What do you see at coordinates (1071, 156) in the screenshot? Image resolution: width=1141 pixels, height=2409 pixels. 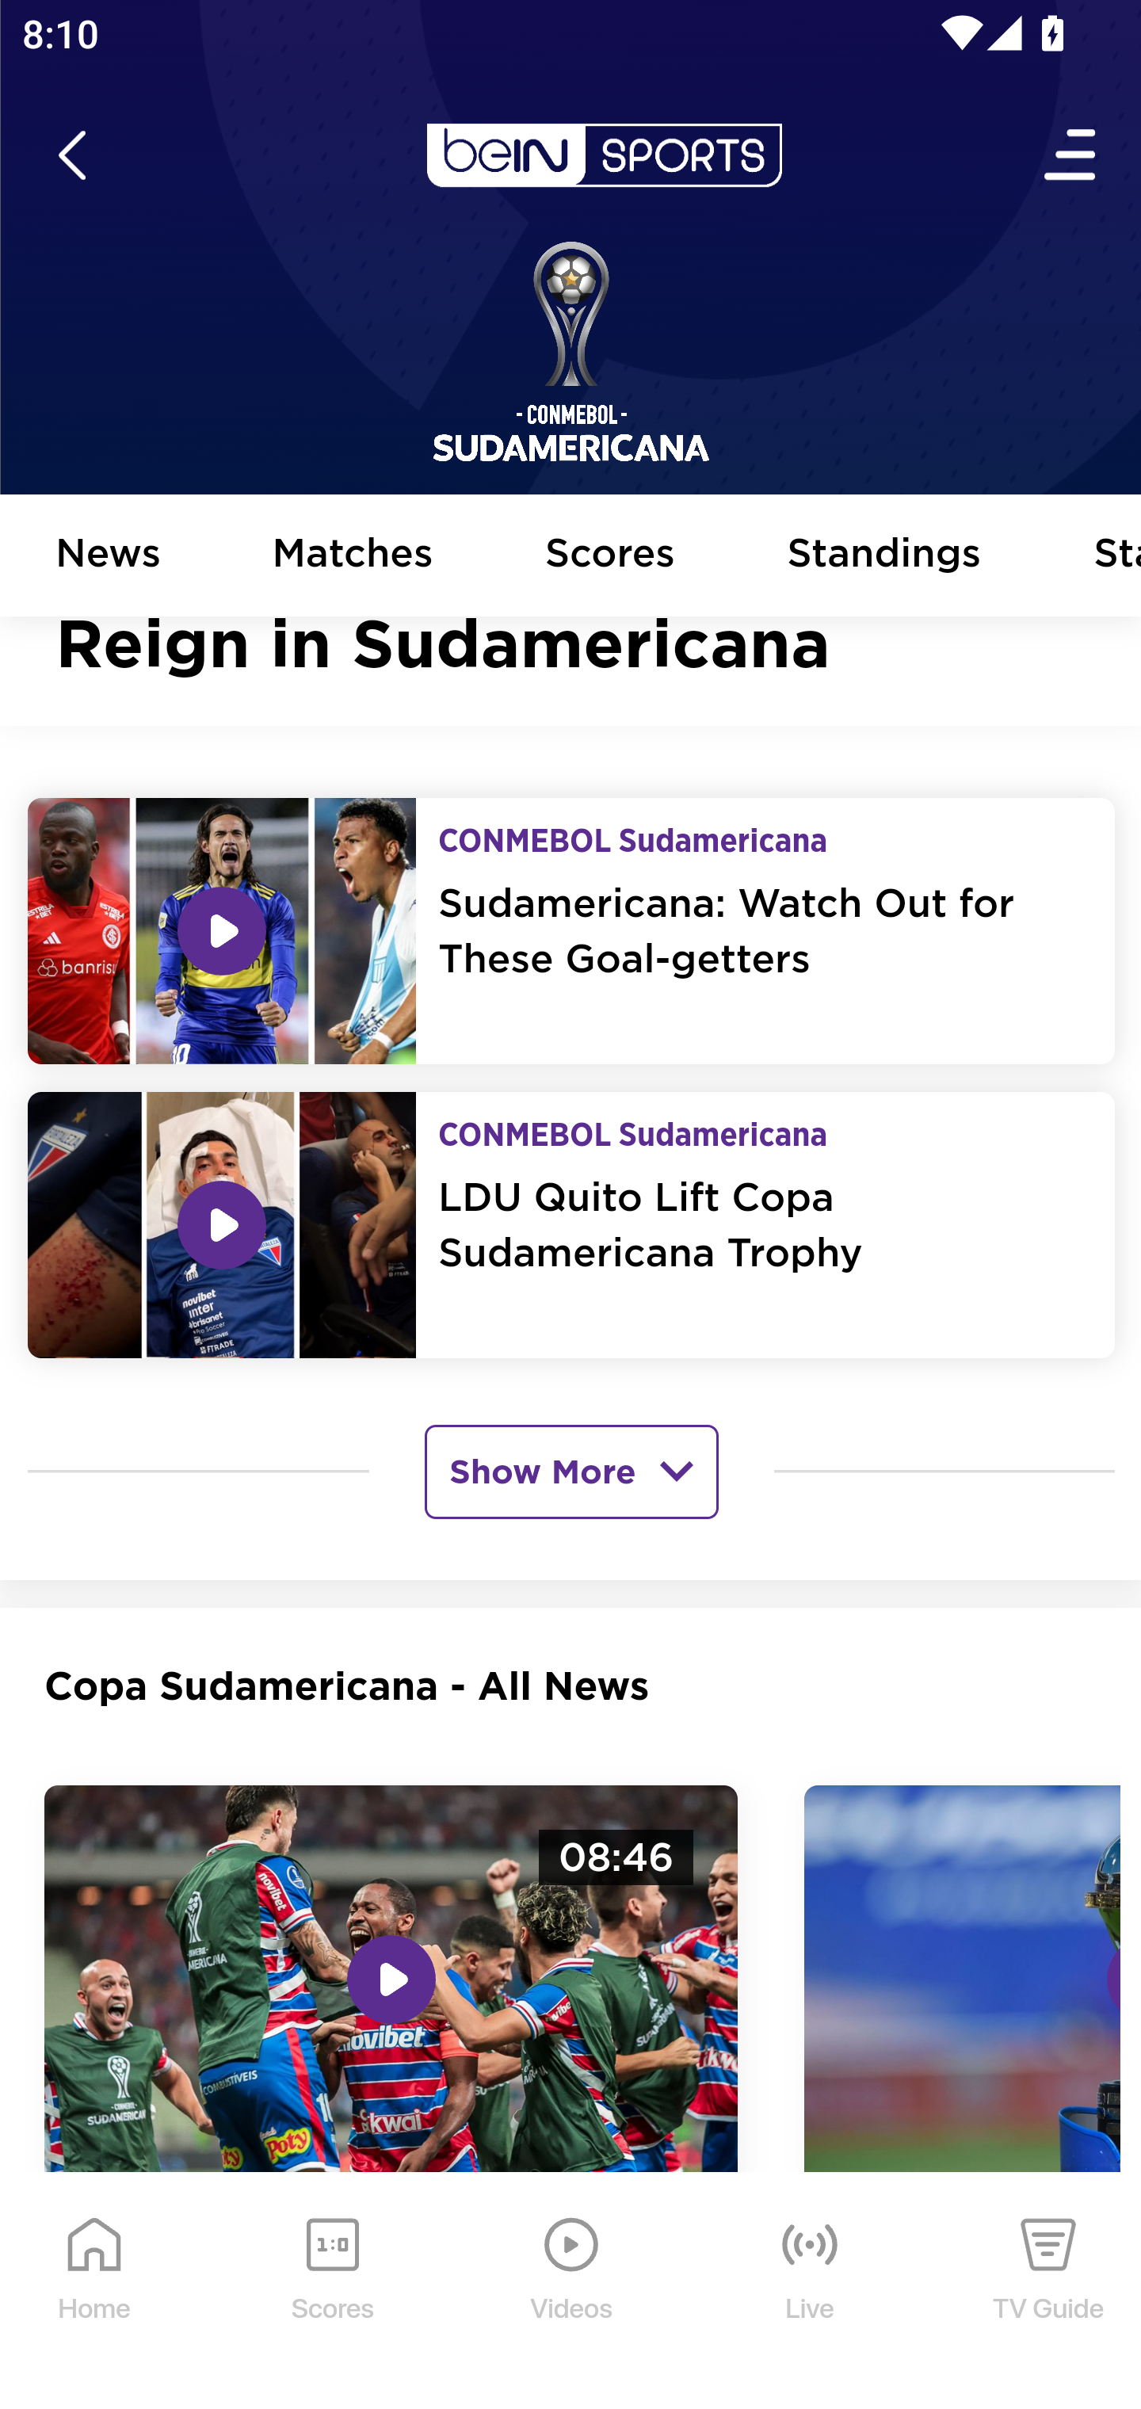 I see `Open Menu Icon` at bounding box center [1071, 156].